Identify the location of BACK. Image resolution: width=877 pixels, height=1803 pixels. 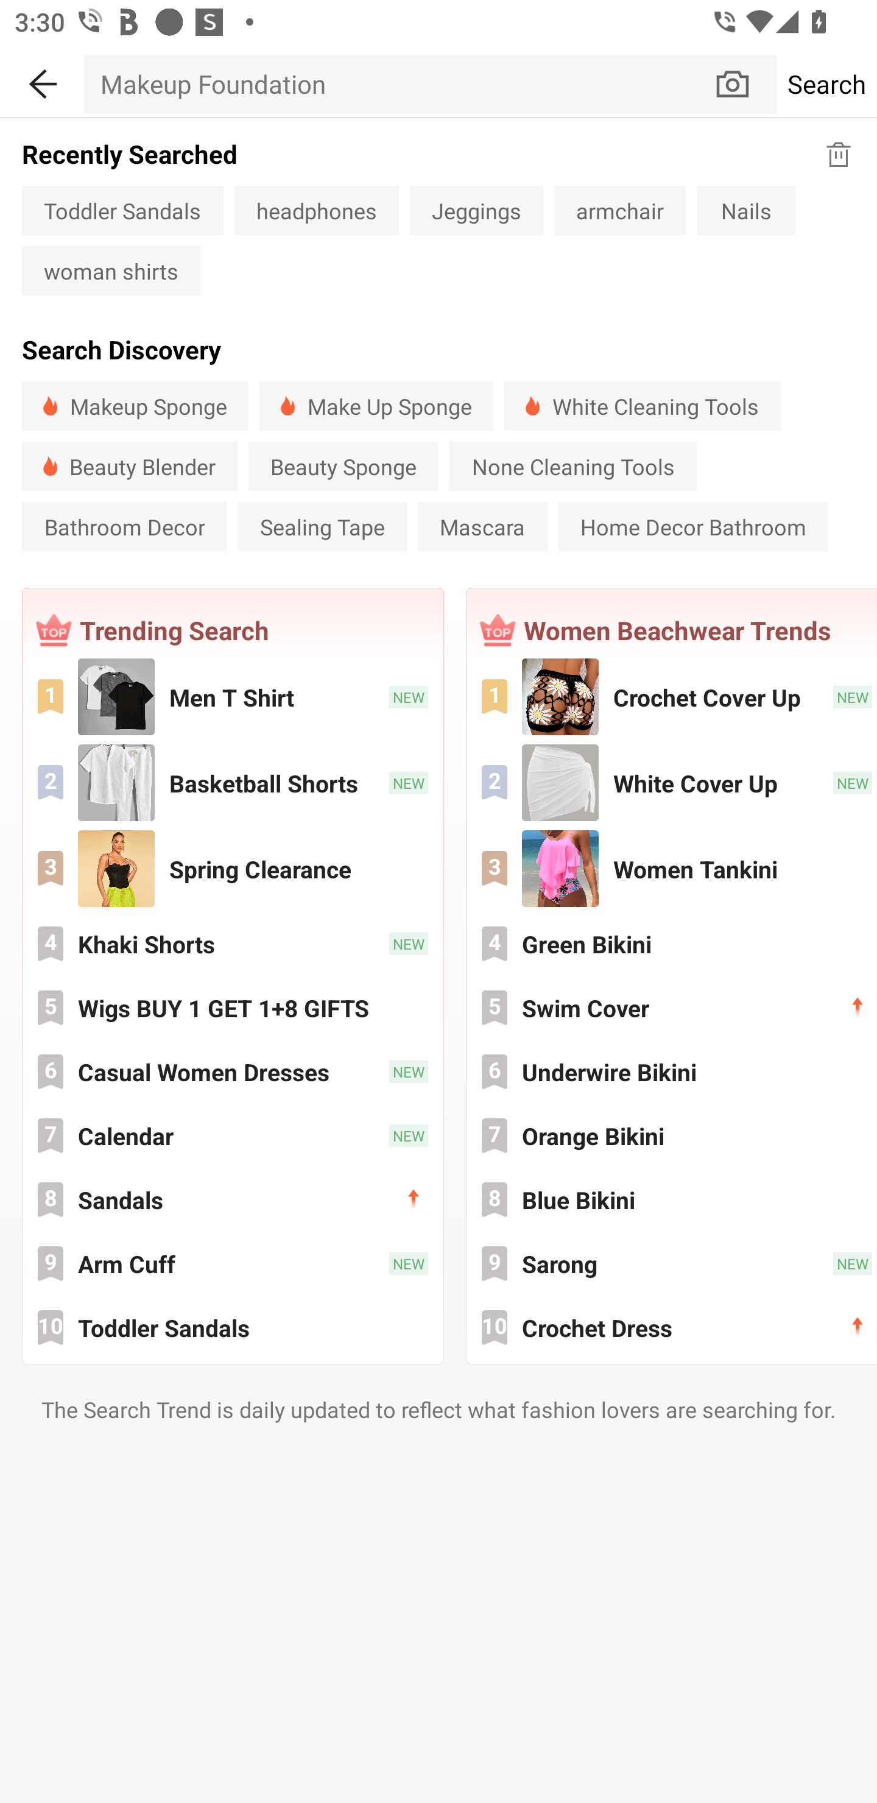
(42, 80).